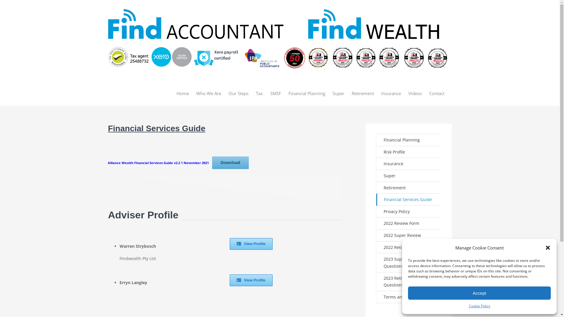  Describe the element at coordinates (437, 93) in the screenshot. I see `Contact` at that location.